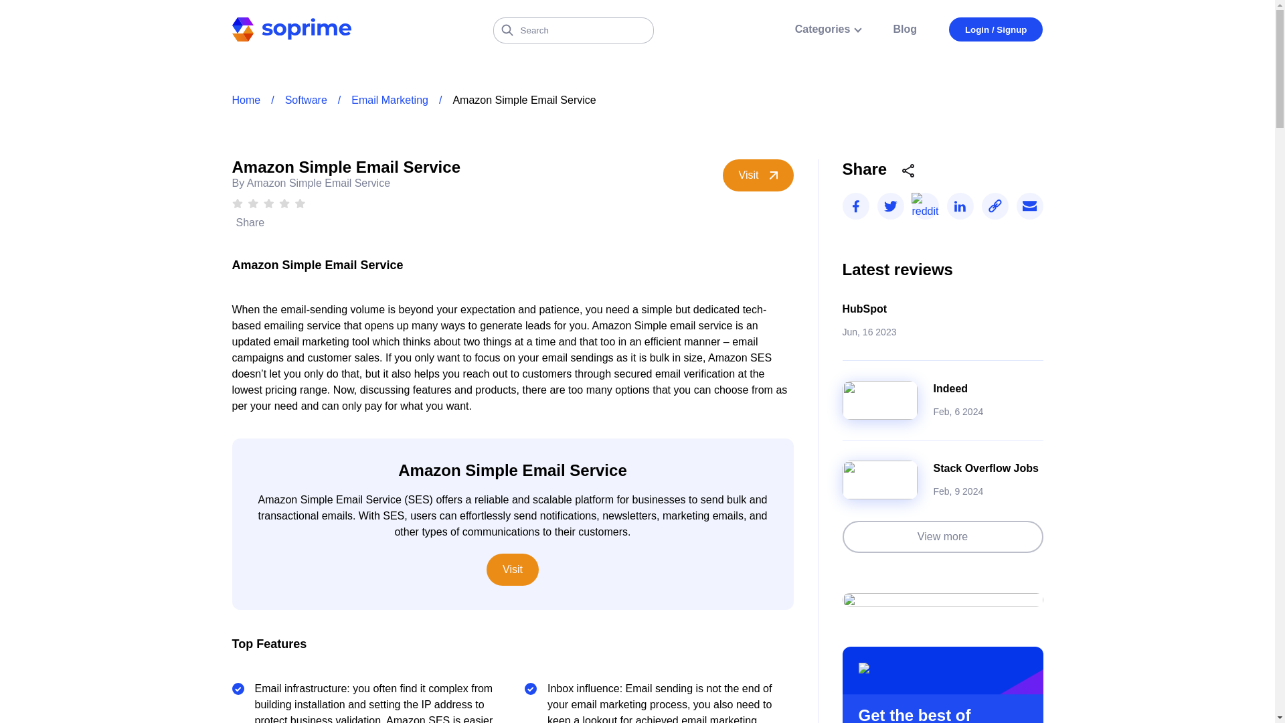 This screenshot has height=723, width=1285. Describe the element at coordinates (985, 469) in the screenshot. I see `Stack Overflow Jobs` at that location.